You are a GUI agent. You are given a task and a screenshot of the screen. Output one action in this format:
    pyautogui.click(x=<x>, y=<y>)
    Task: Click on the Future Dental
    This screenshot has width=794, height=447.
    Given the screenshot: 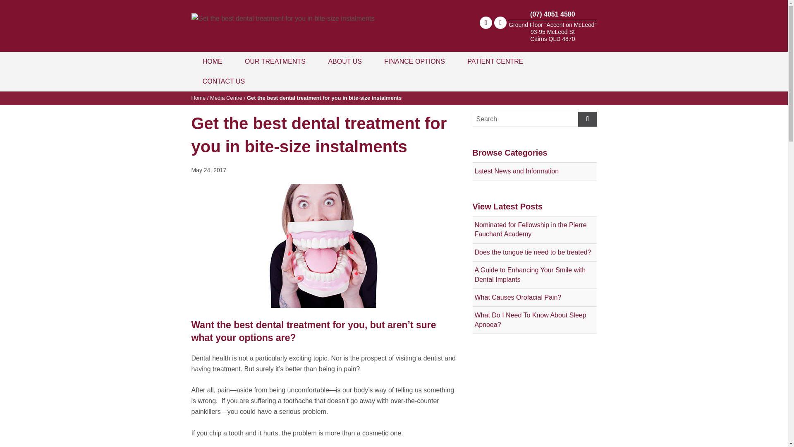 What is the action you would take?
    pyautogui.click(x=283, y=14)
    